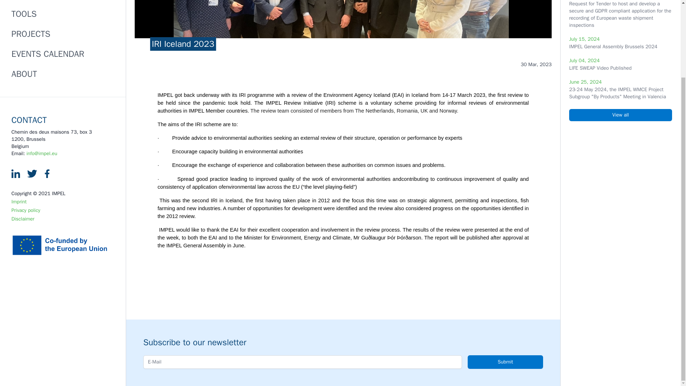 The width and height of the screenshot is (686, 386). Describe the element at coordinates (585, 39) in the screenshot. I see `July 15, 2024` at that location.